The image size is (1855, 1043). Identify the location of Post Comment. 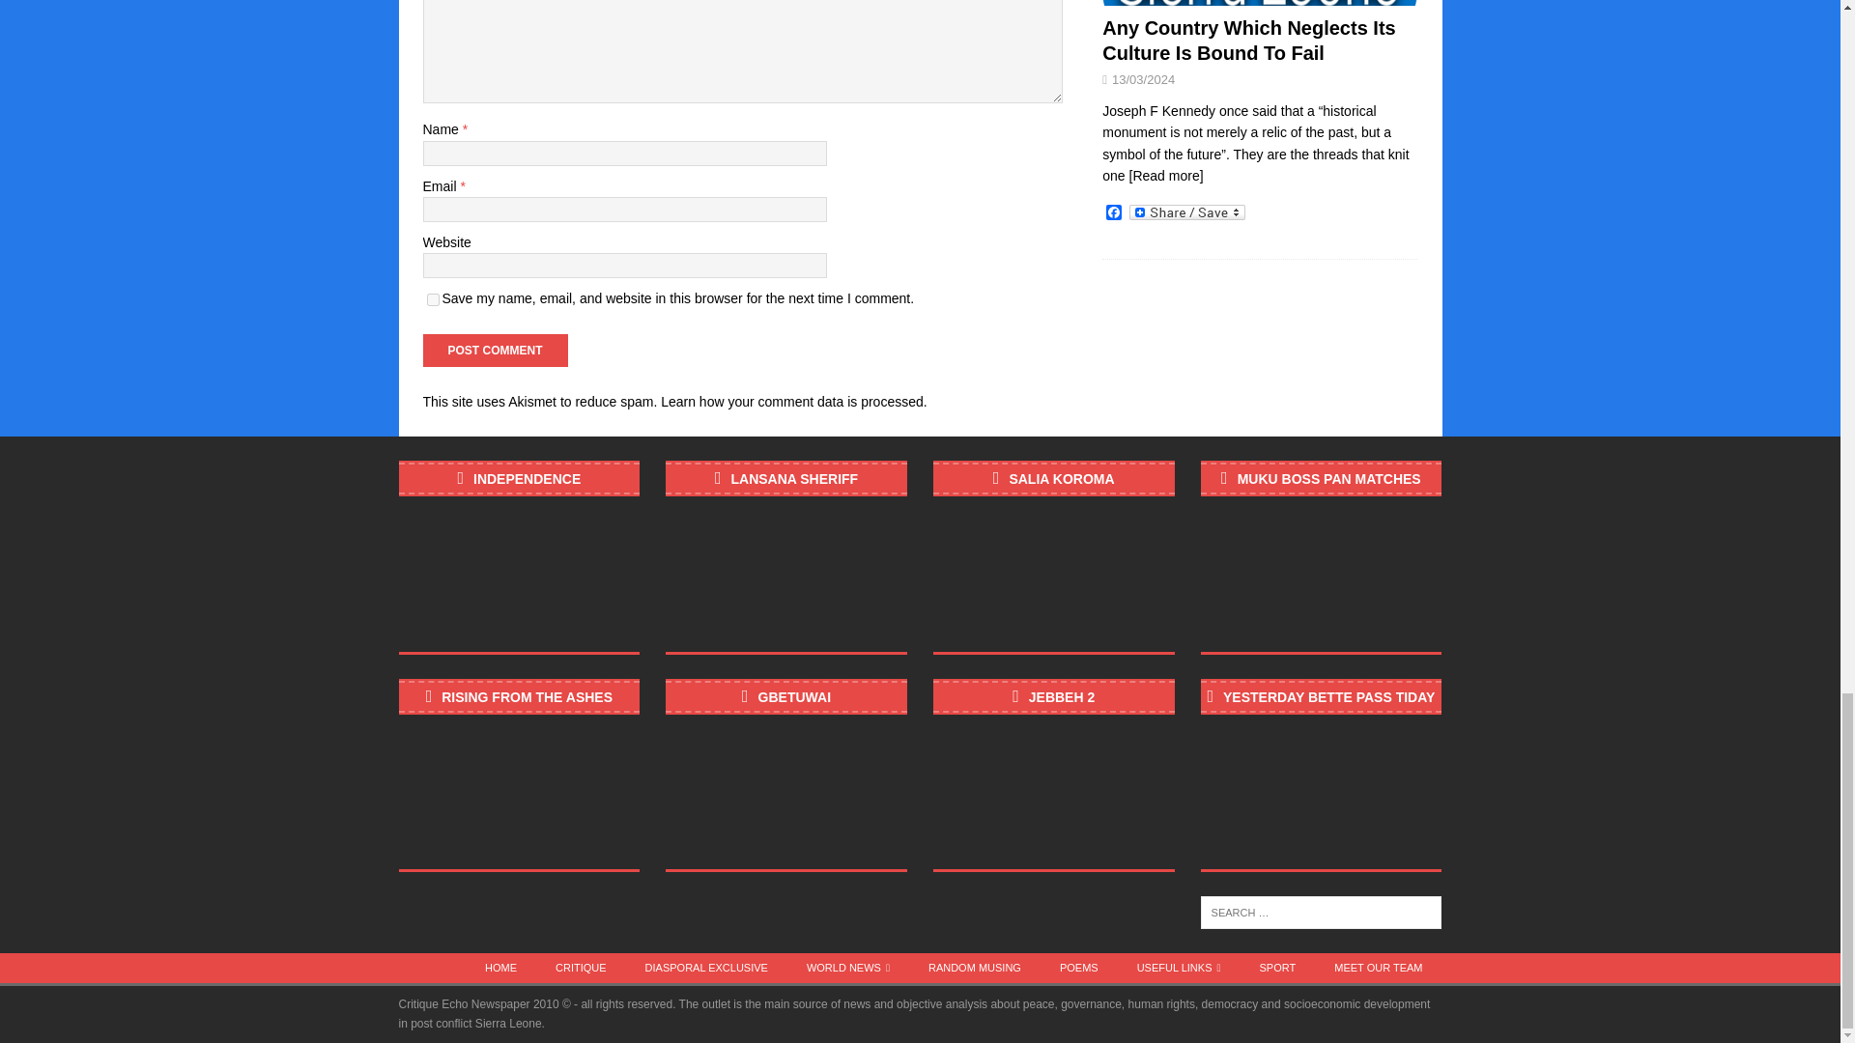
(495, 350).